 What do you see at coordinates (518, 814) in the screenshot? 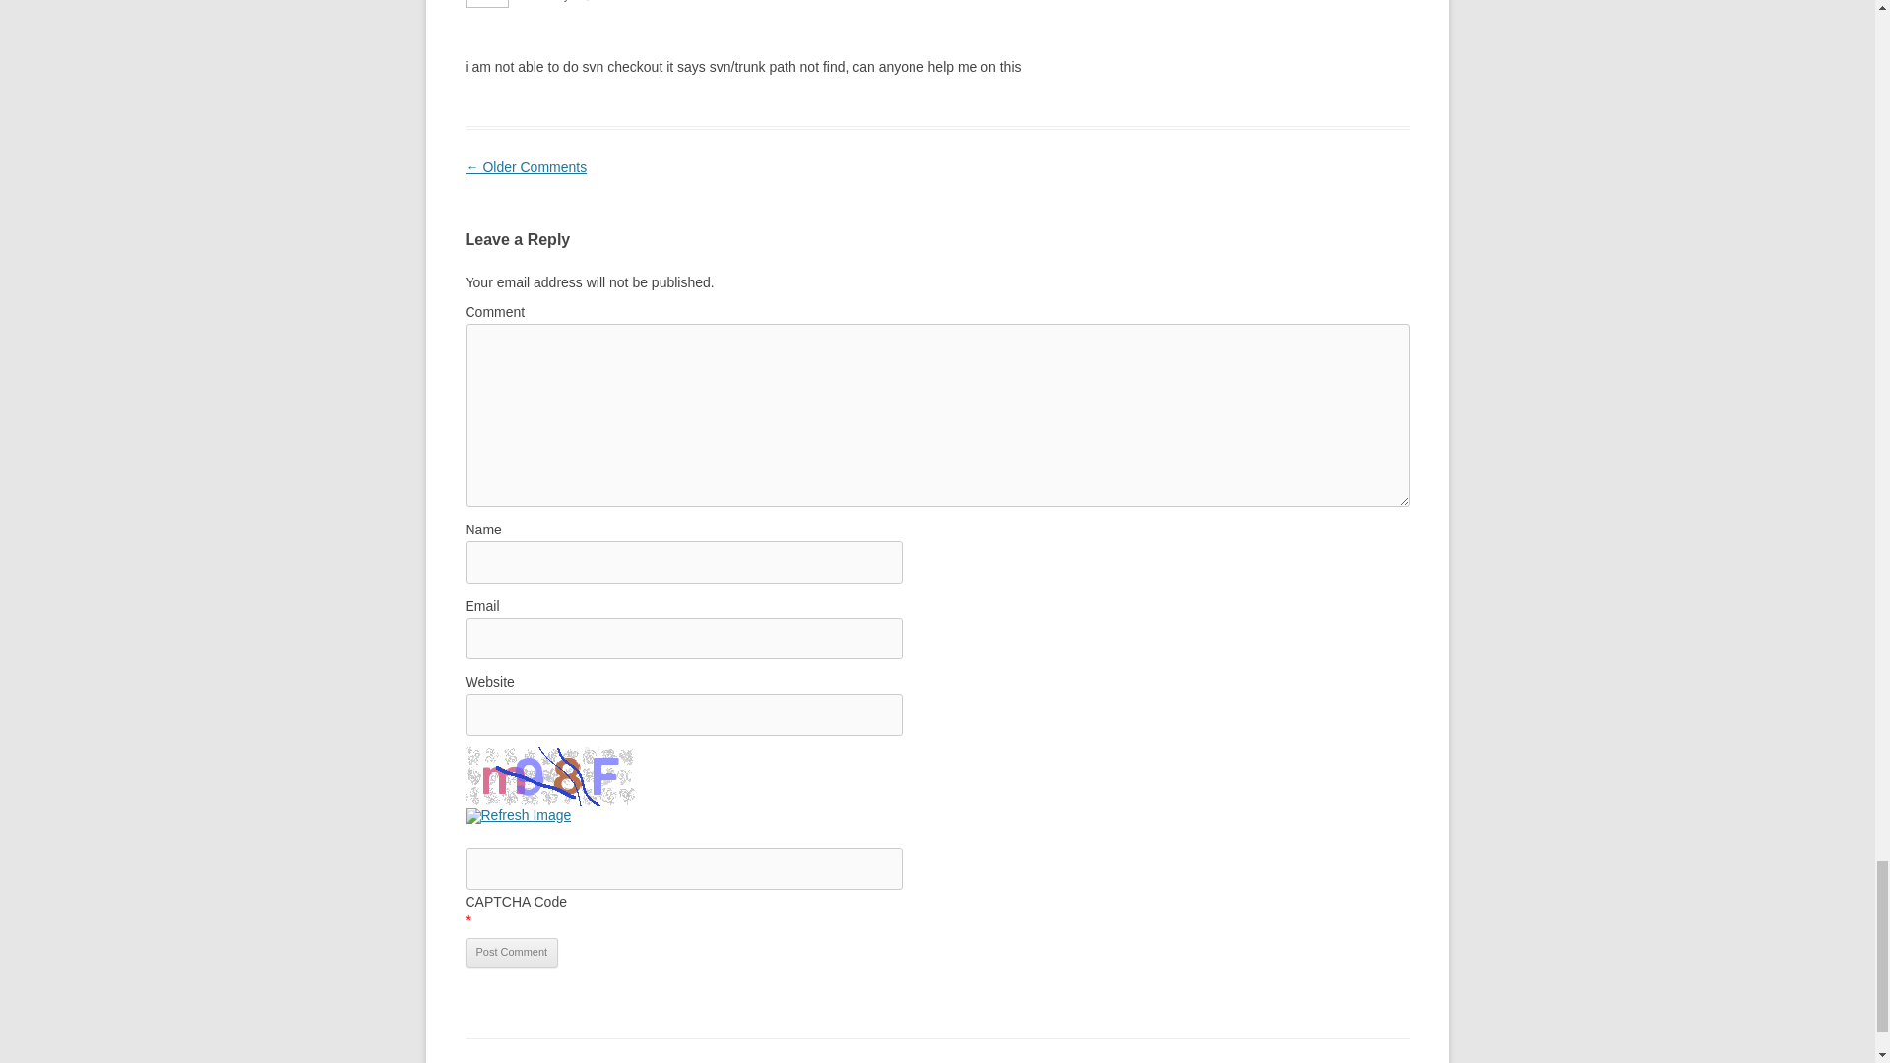
I see `Refresh Image` at bounding box center [518, 814].